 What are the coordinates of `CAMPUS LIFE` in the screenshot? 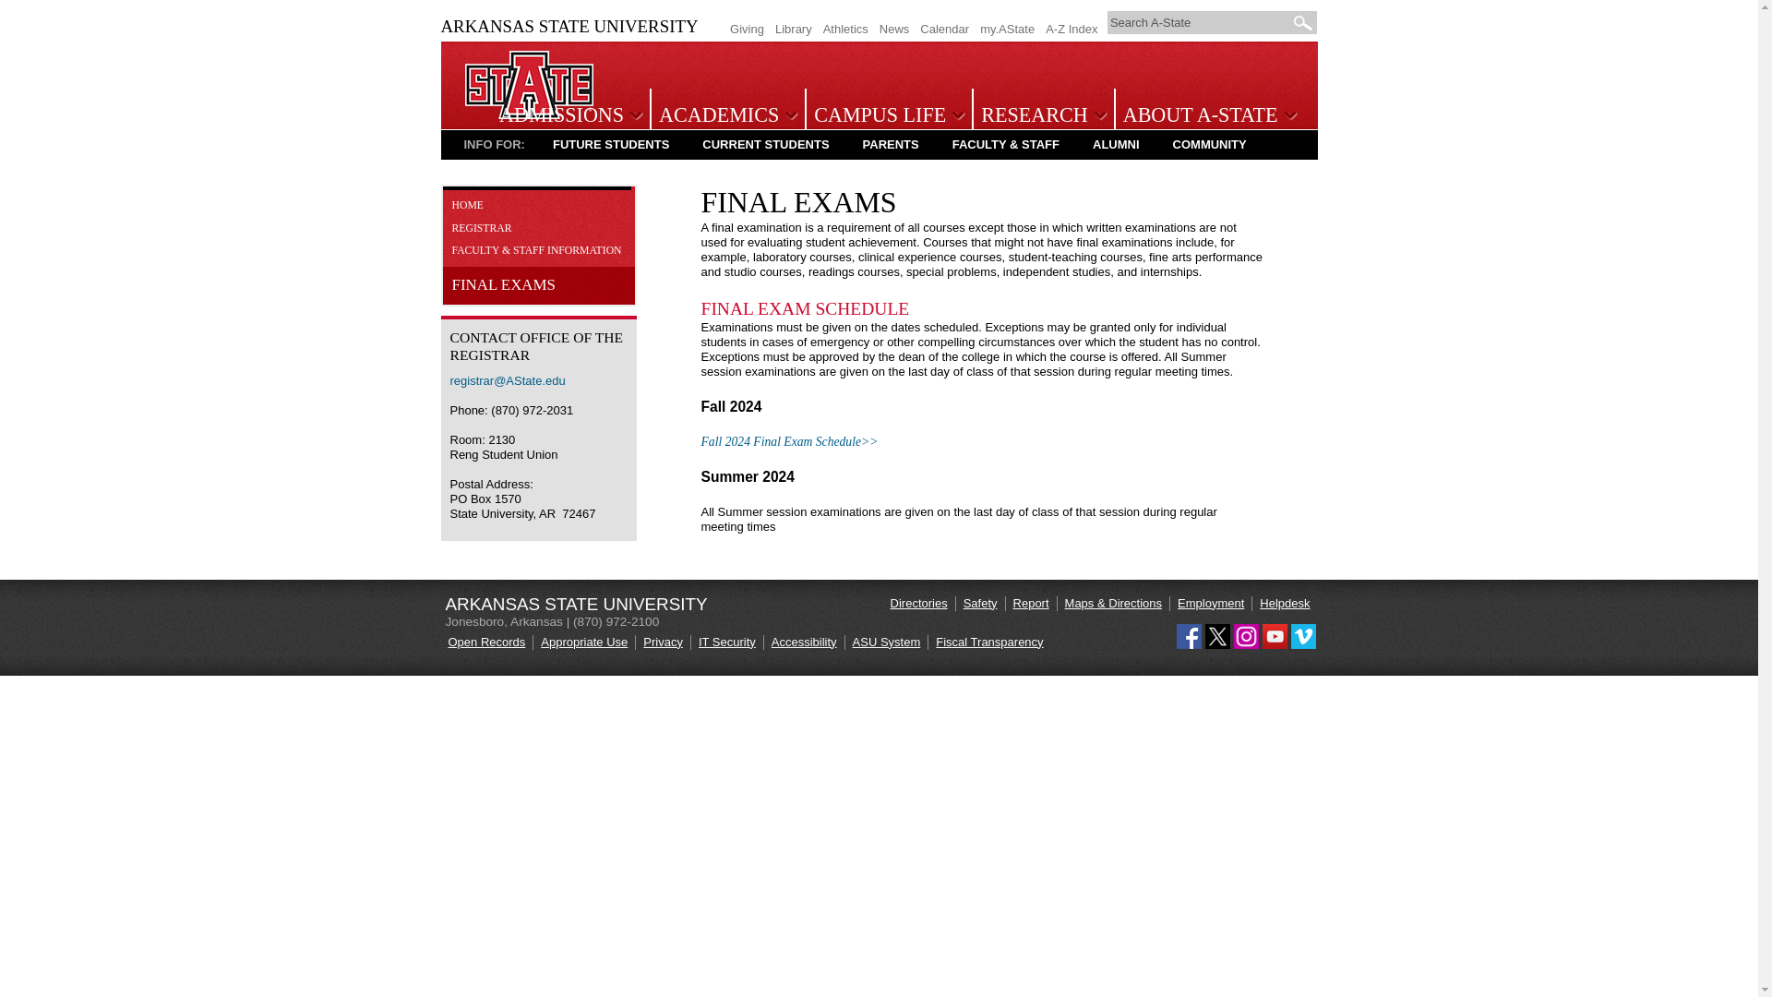 It's located at (886, 116).